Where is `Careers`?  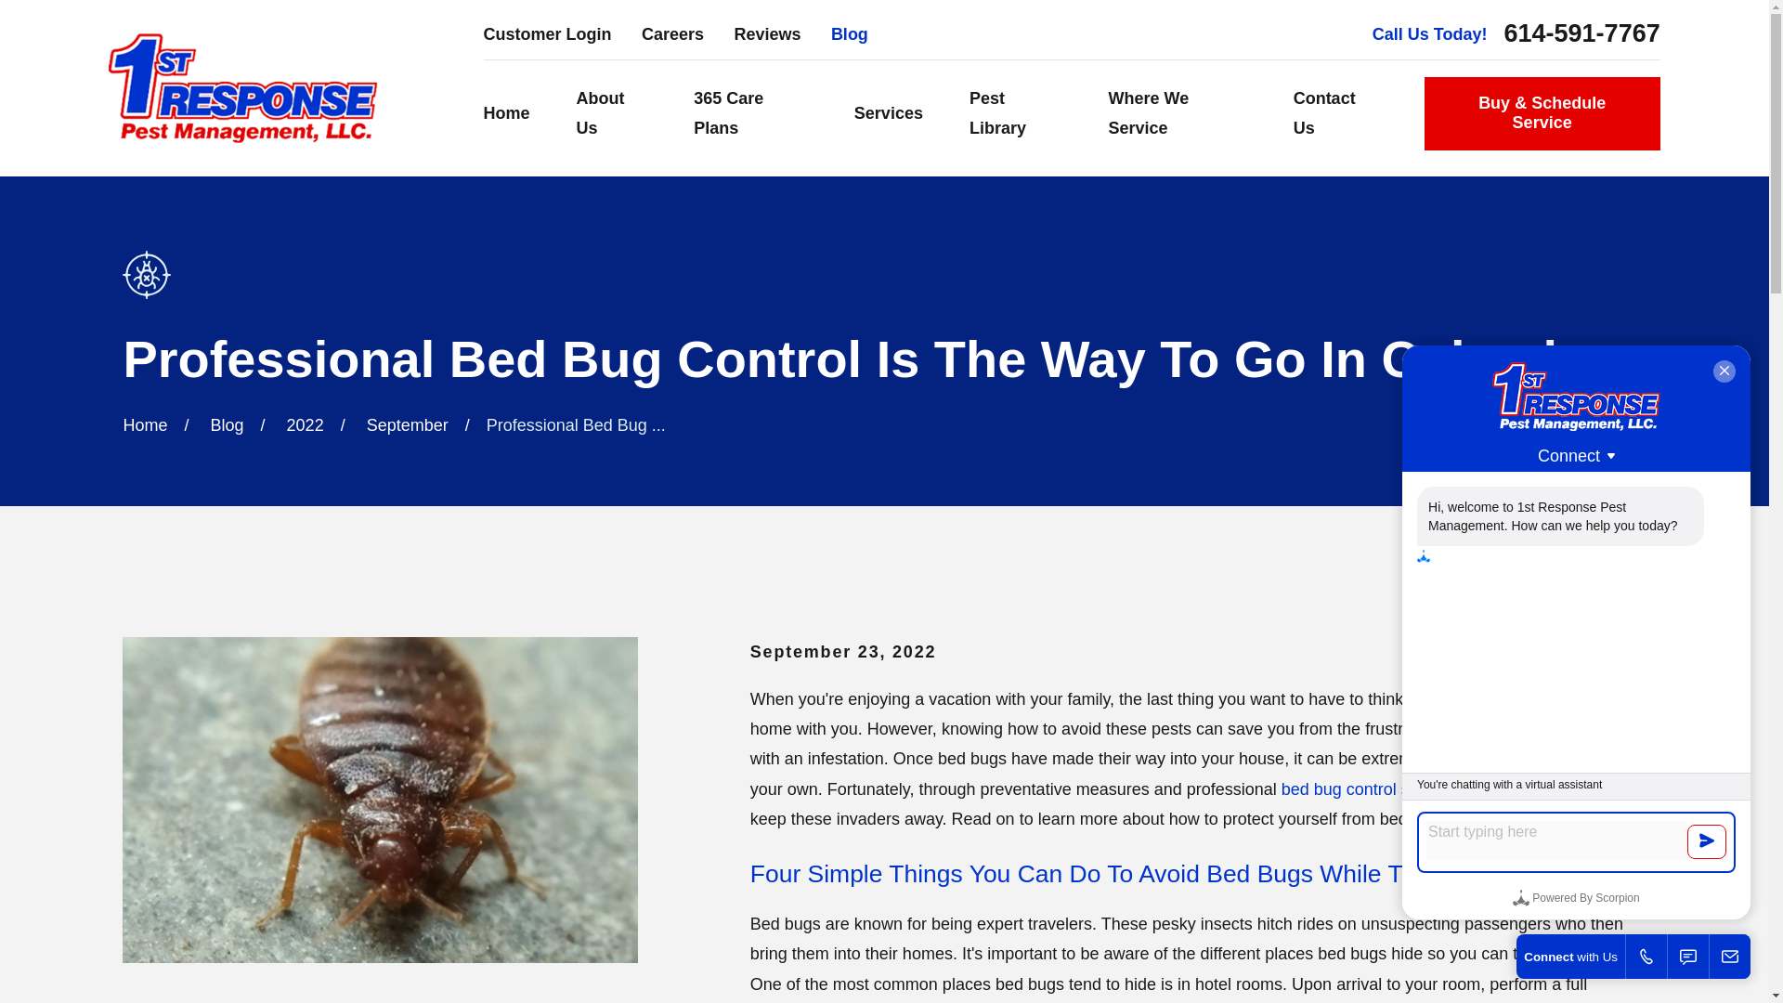
Careers is located at coordinates (672, 34).